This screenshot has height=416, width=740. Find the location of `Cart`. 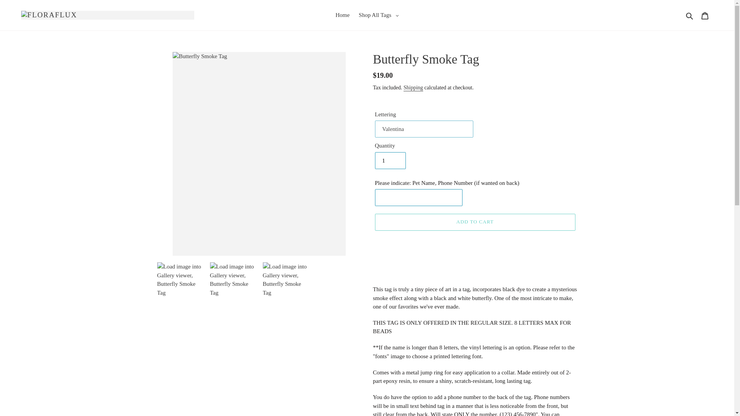

Cart is located at coordinates (705, 15).